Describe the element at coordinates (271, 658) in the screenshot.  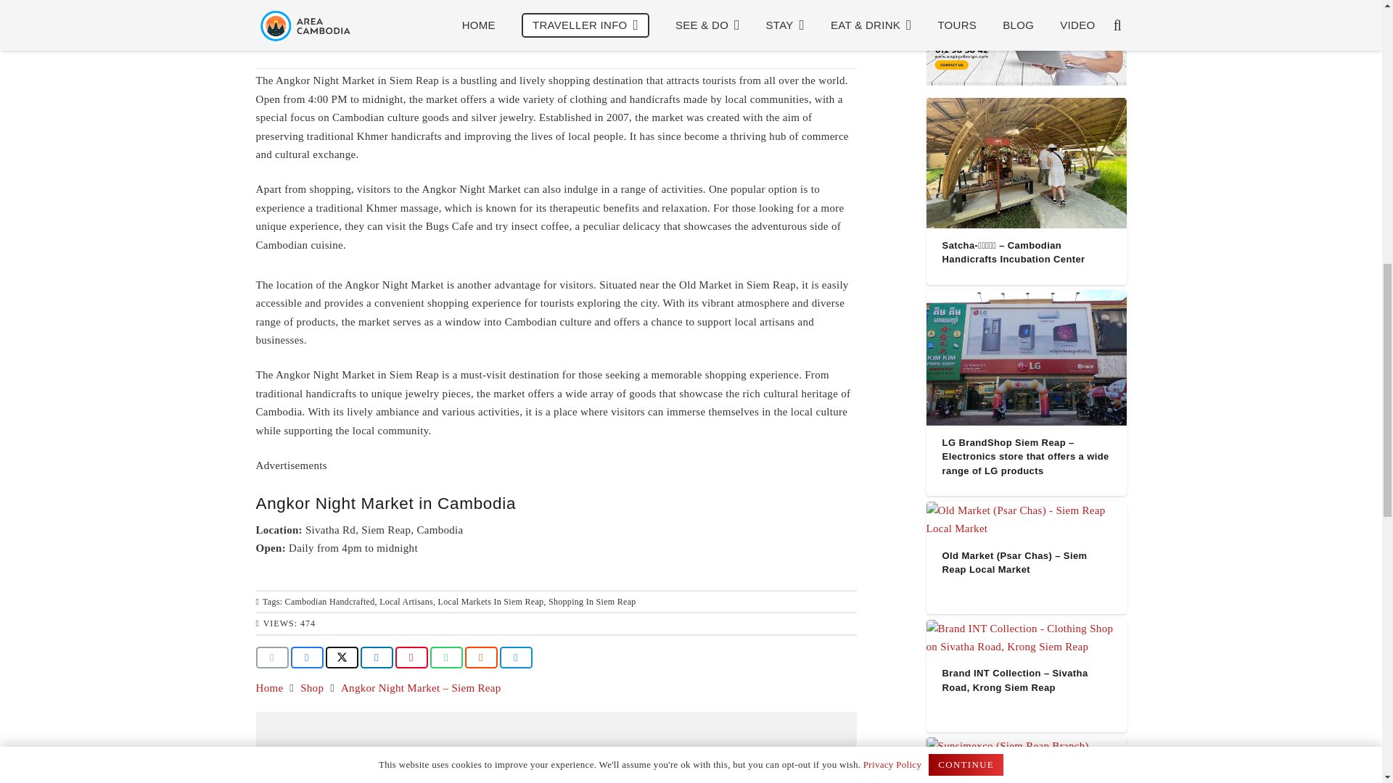
I see `Email this` at that location.